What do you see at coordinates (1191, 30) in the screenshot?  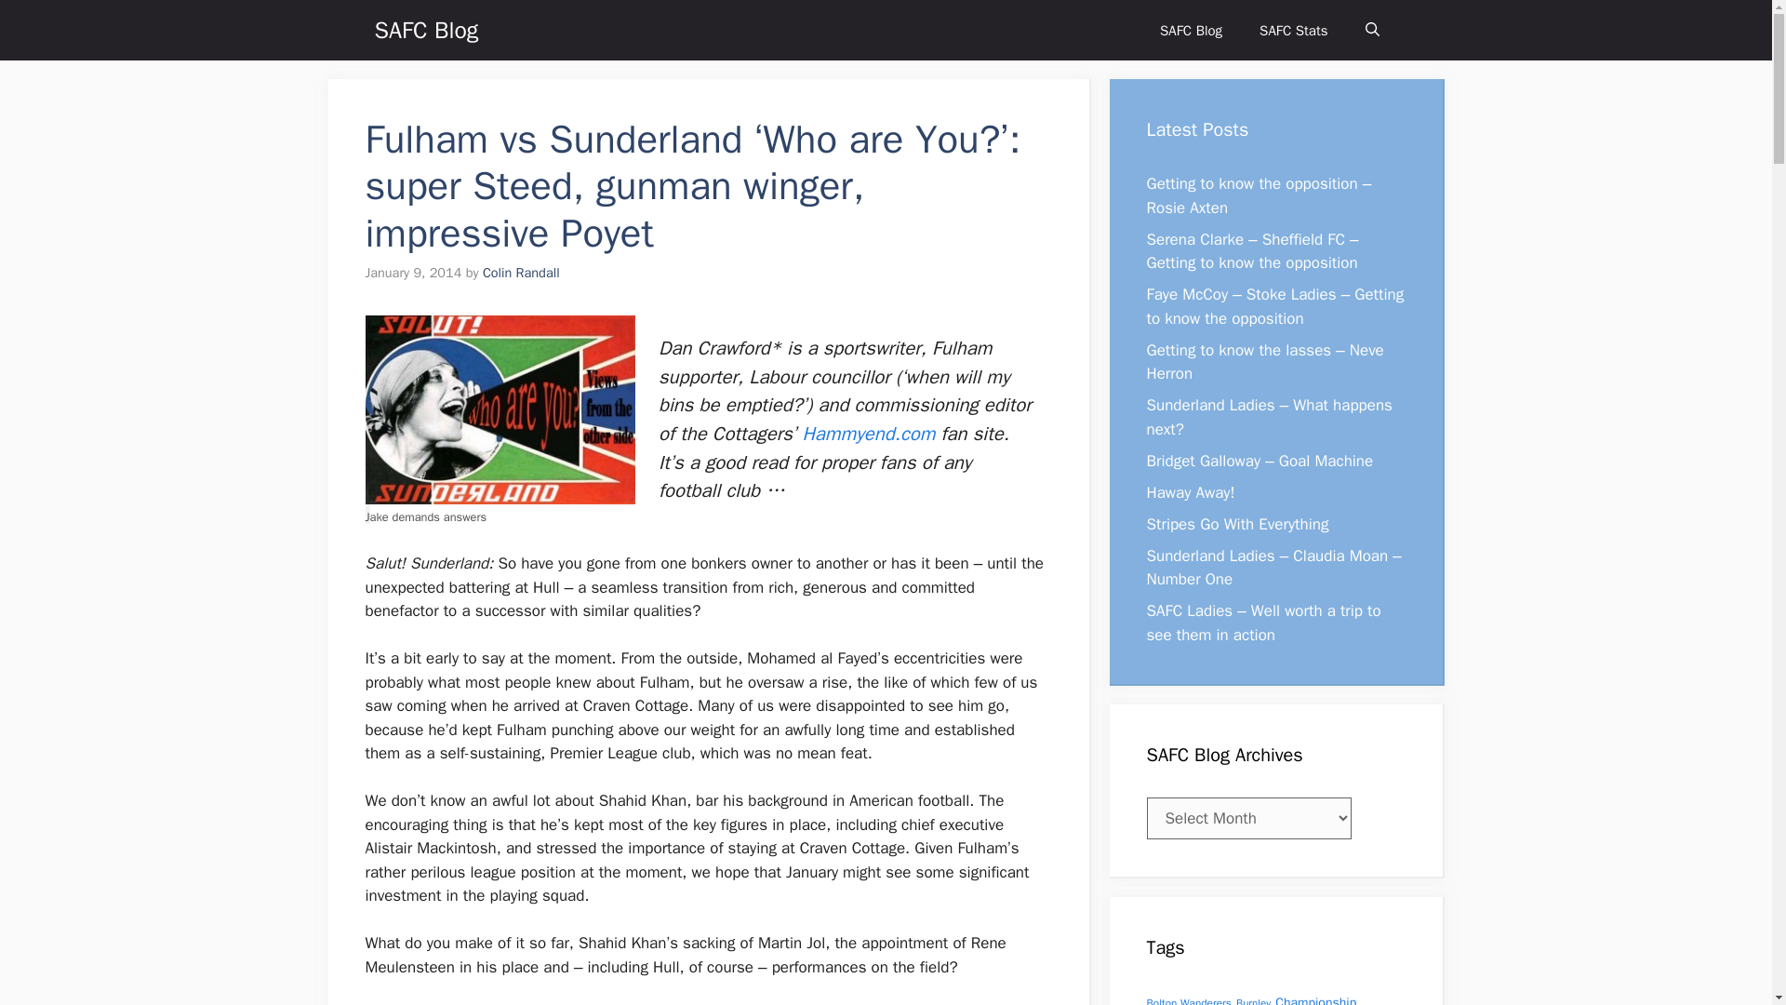 I see `SAFC Blog` at bounding box center [1191, 30].